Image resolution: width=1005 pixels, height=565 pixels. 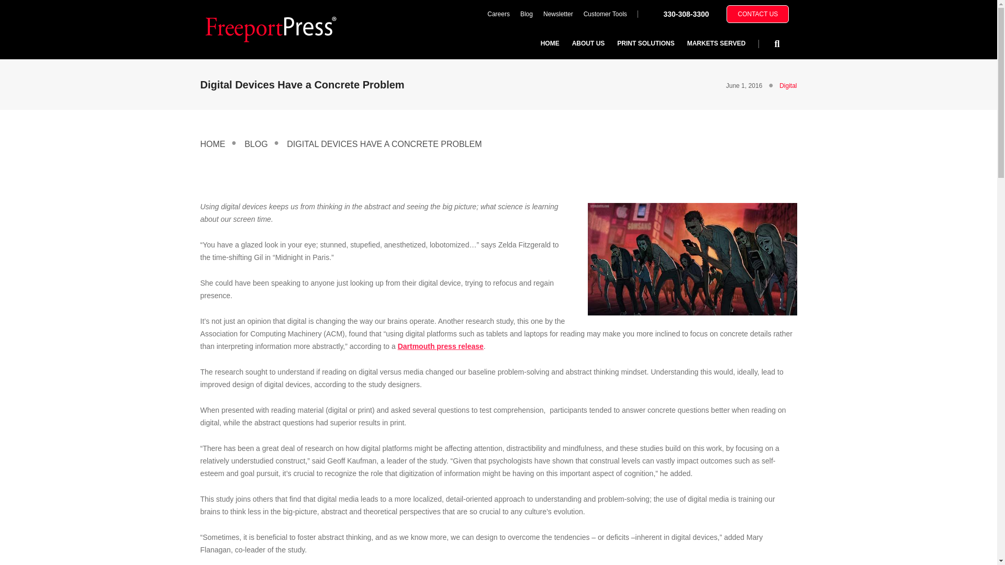 I want to click on Customer Tools, so click(x=605, y=14).